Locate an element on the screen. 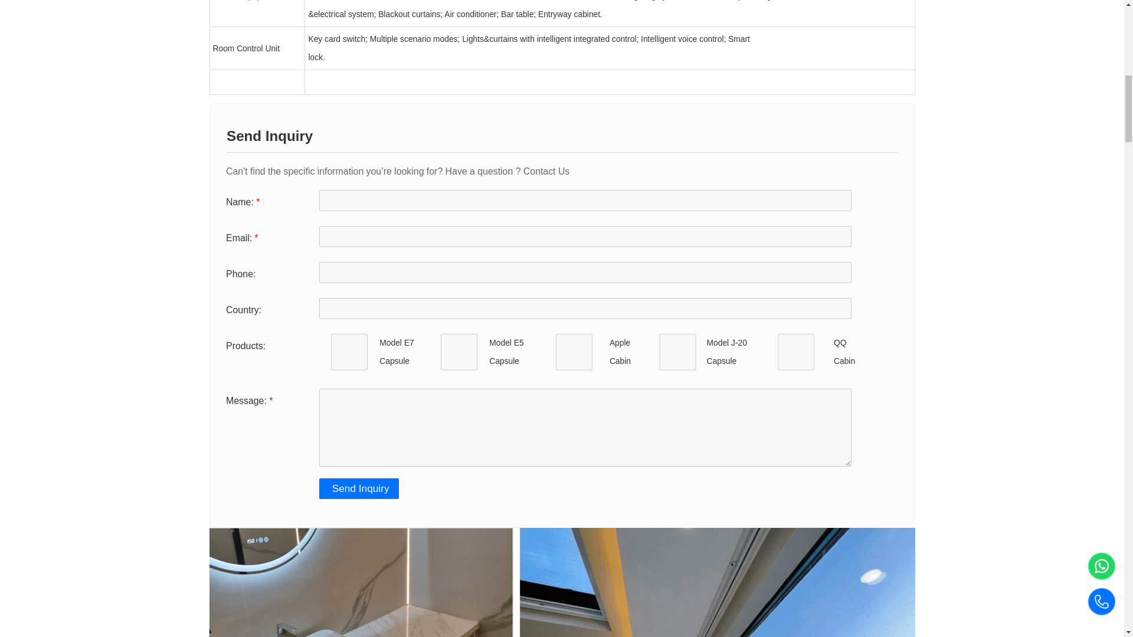 Image resolution: width=1133 pixels, height=637 pixels. SAFETY CABINETS is located at coordinates (459, 352).